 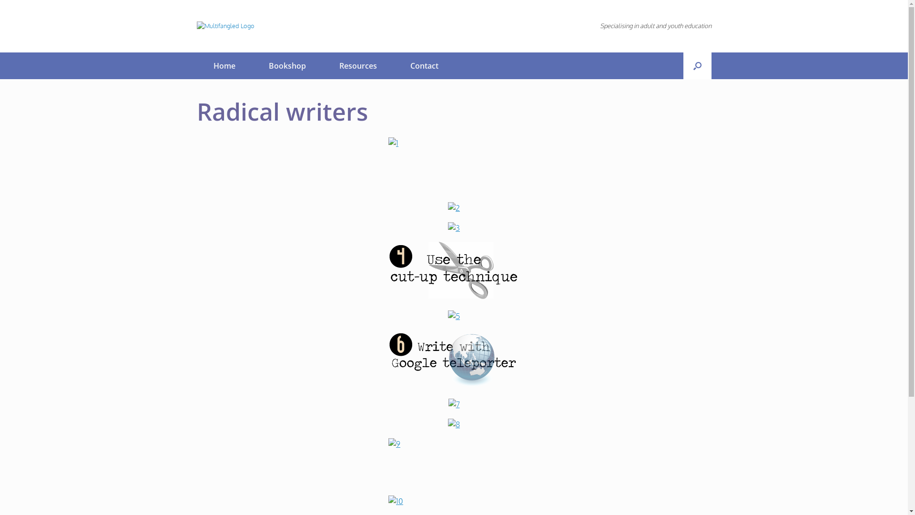 What do you see at coordinates (454, 384) in the screenshot?
I see `Google teleporter` at bounding box center [454, 384].